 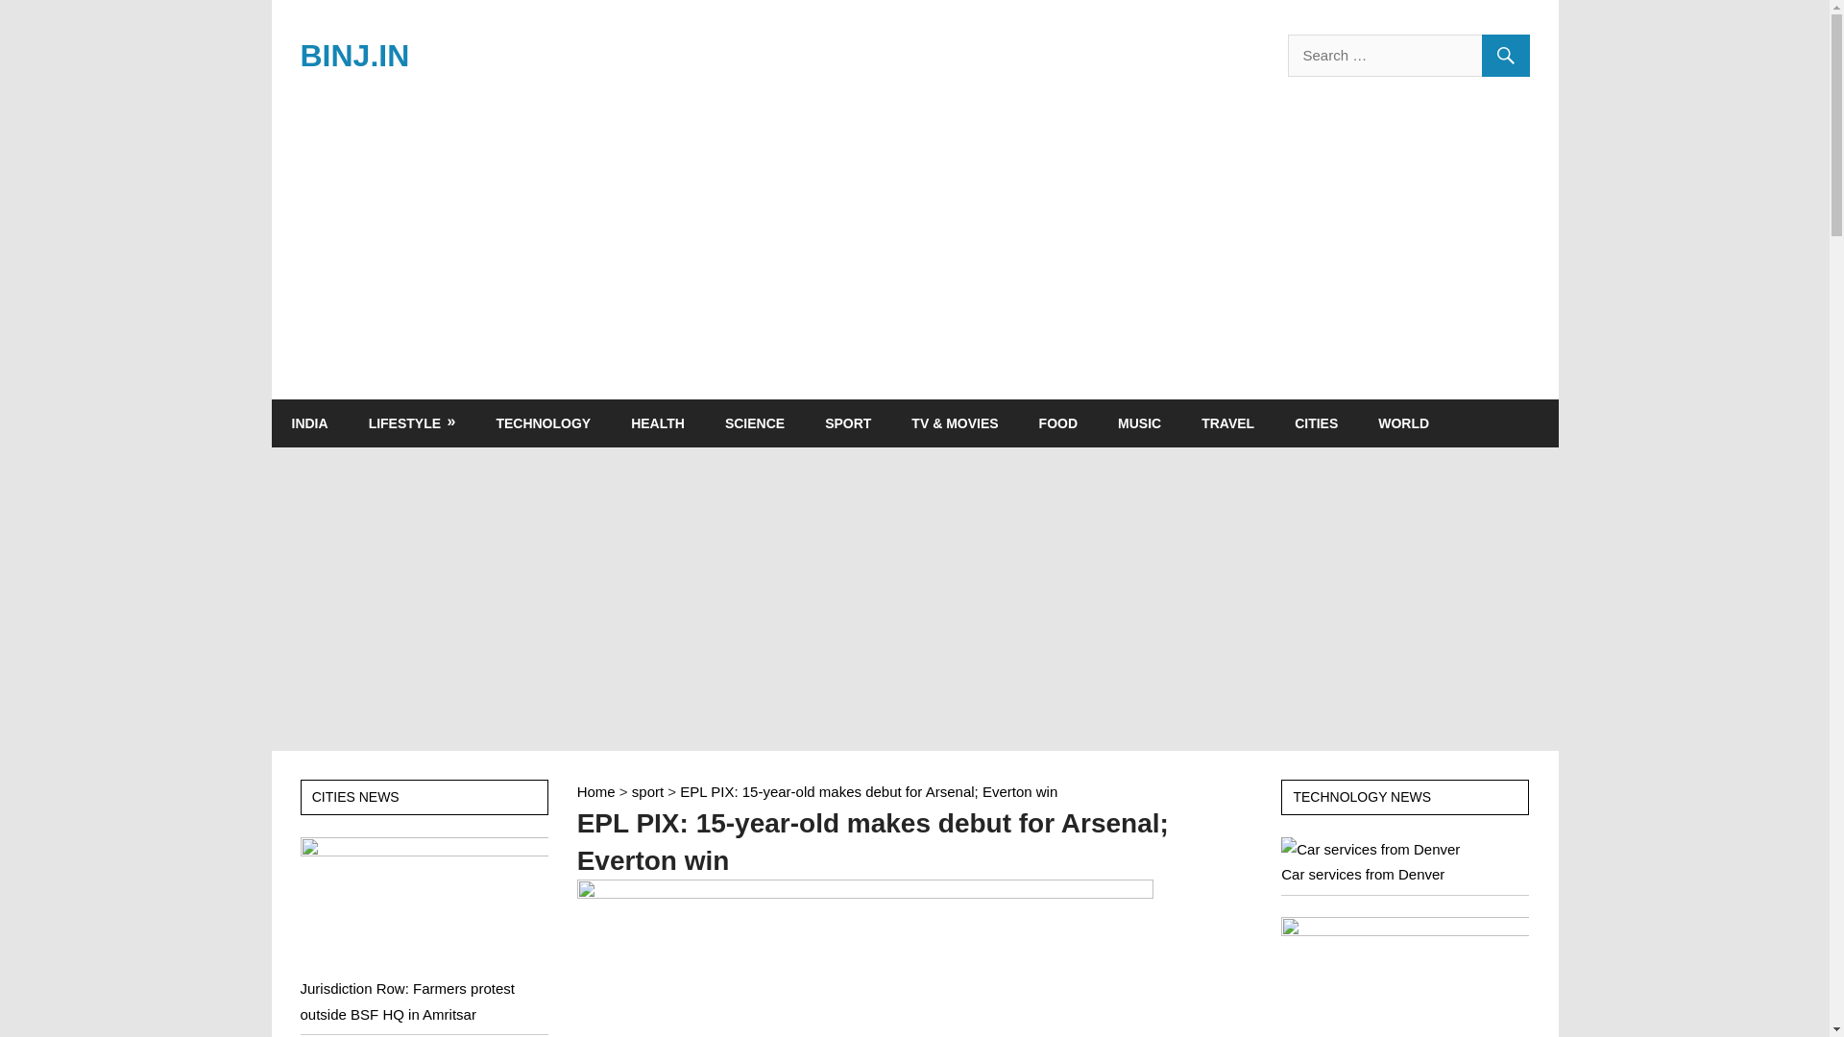 What do you see at coordinates (1408, 55) in the screenshot?
I see `Search for:` at bounding box center [1408, 55].